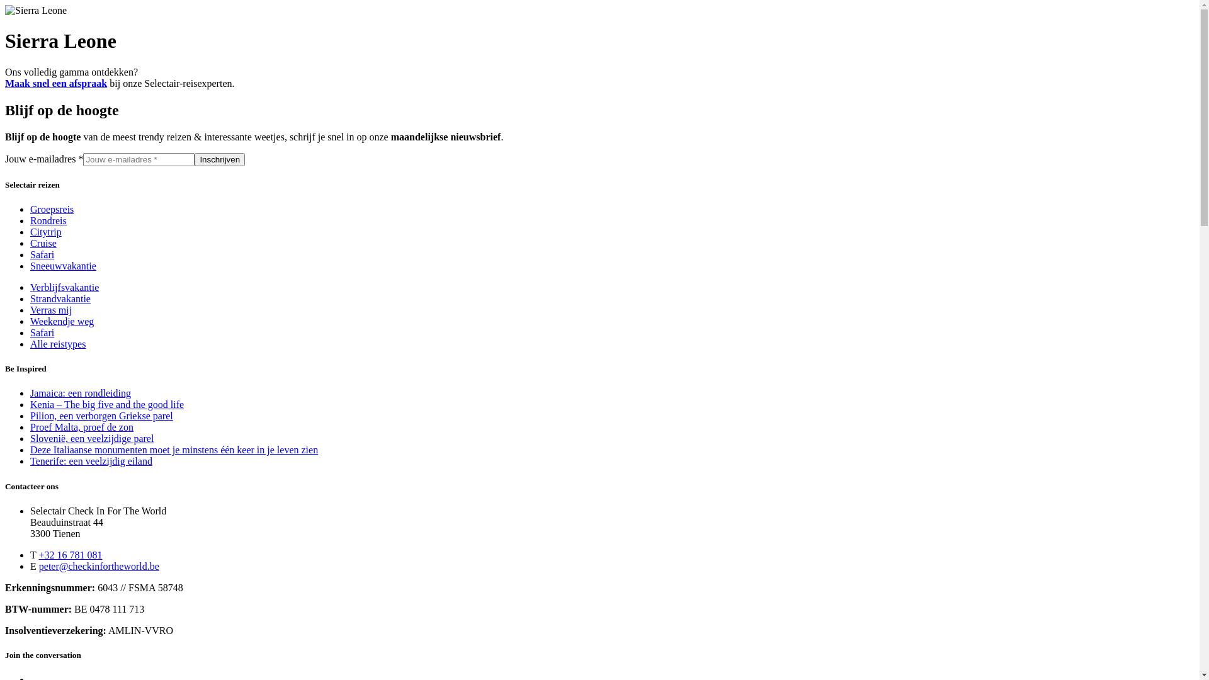  Describe the element at coordinates (52, 209) in the screenshot. I see `Groepsreis` at that location.